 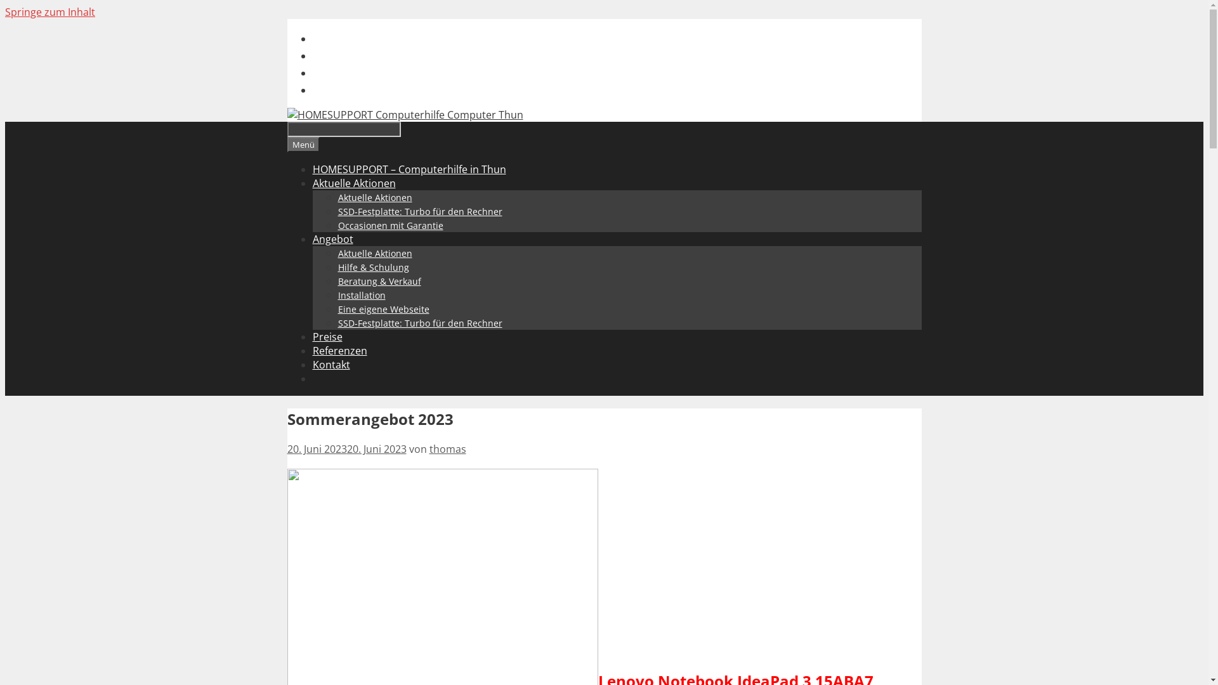 I want to click on Referenzen, so click(x=339, y=351).